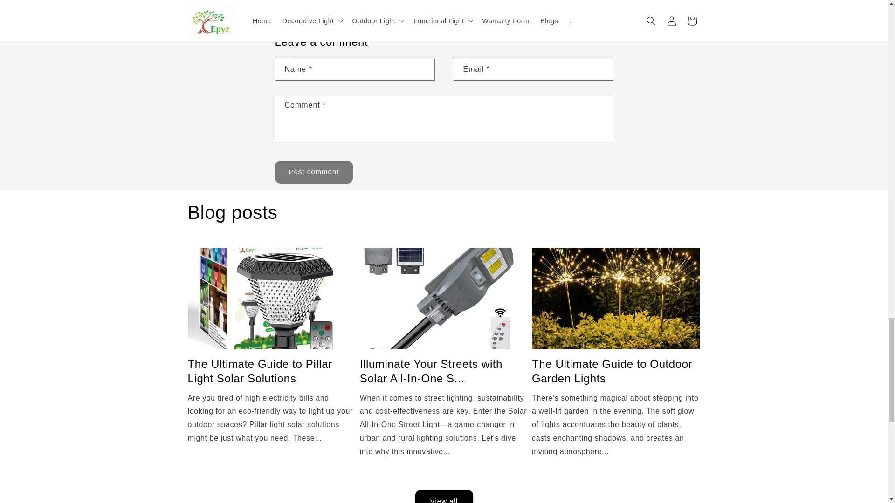 This screenshot has width=895, height=503. What do you see at coordinates (232, 212) in the screenshot?
I see `Blog posts` at bounding box center [232, 212].